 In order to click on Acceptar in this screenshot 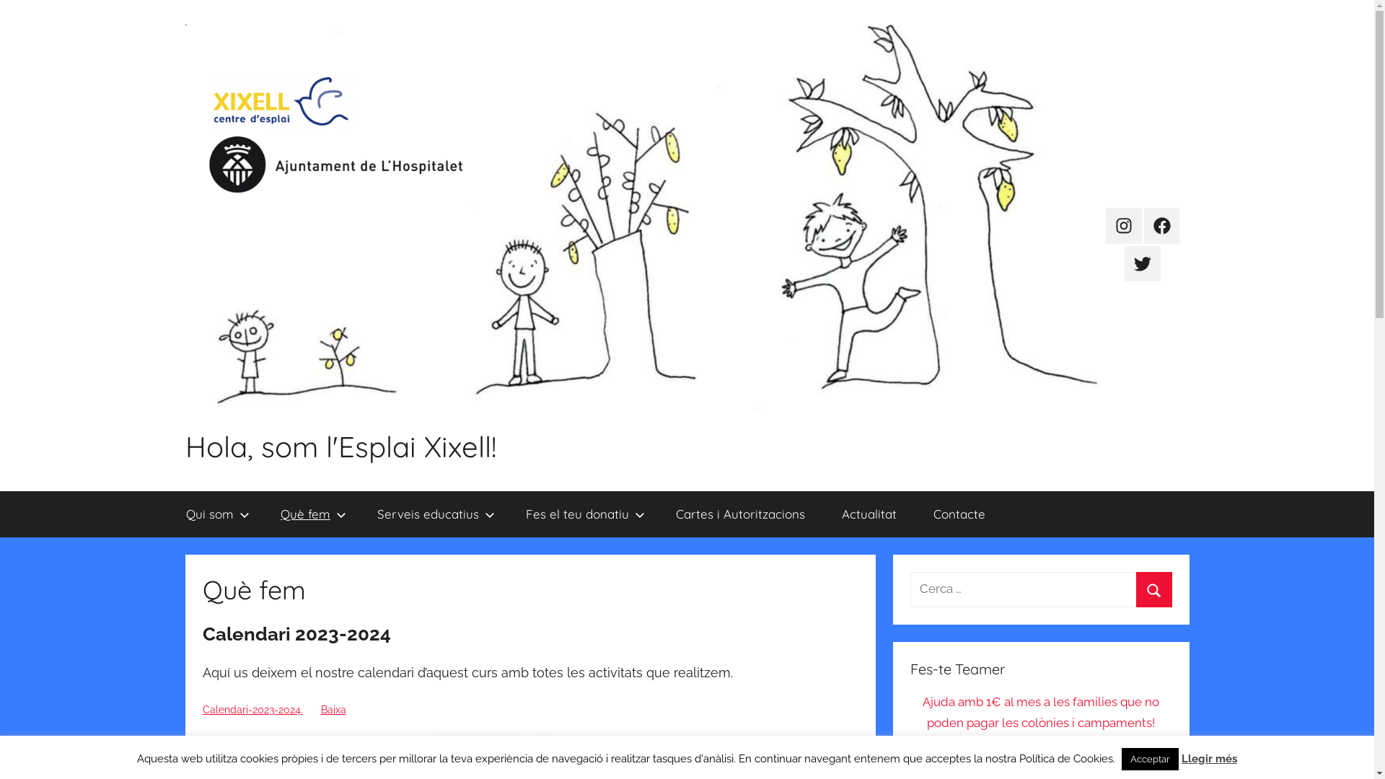, I will do `click(1150, 759)`.